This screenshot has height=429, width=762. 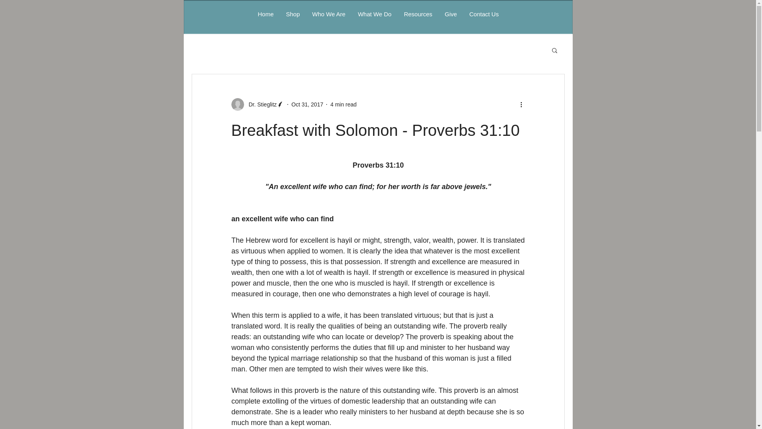 What do you see at coordinates (450, 14) in the screenshot?
I see `Give` at bounding box center [450, 14].